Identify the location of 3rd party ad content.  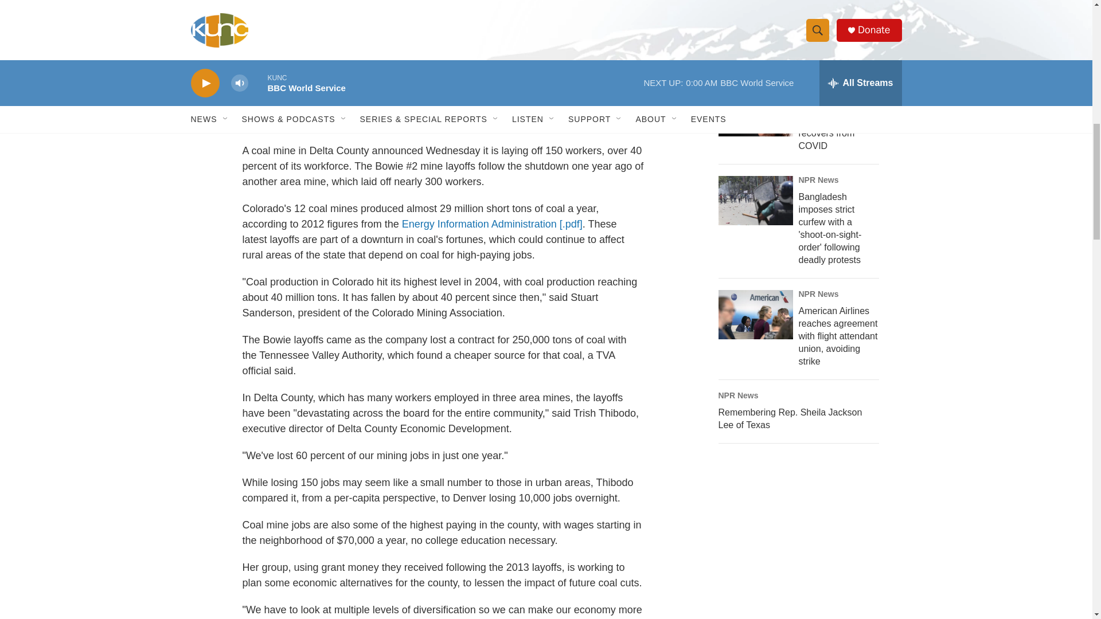
(803, 538).